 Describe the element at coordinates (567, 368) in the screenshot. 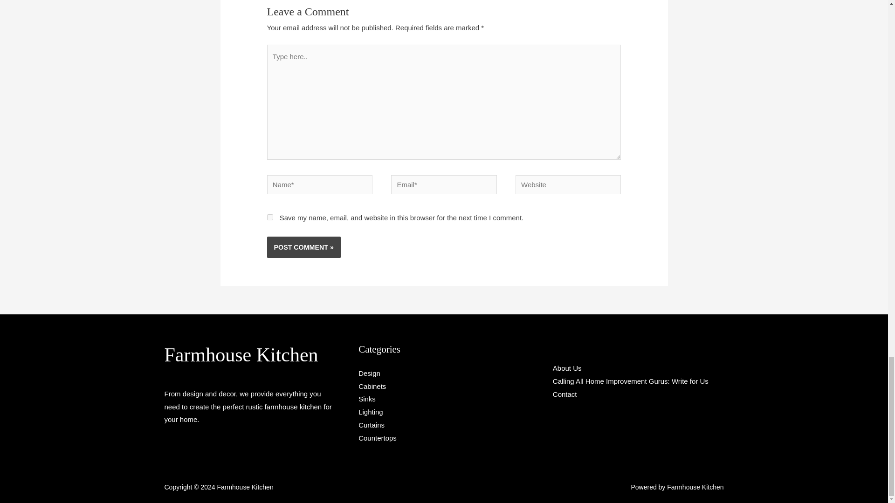

I see `About Us` at that location.